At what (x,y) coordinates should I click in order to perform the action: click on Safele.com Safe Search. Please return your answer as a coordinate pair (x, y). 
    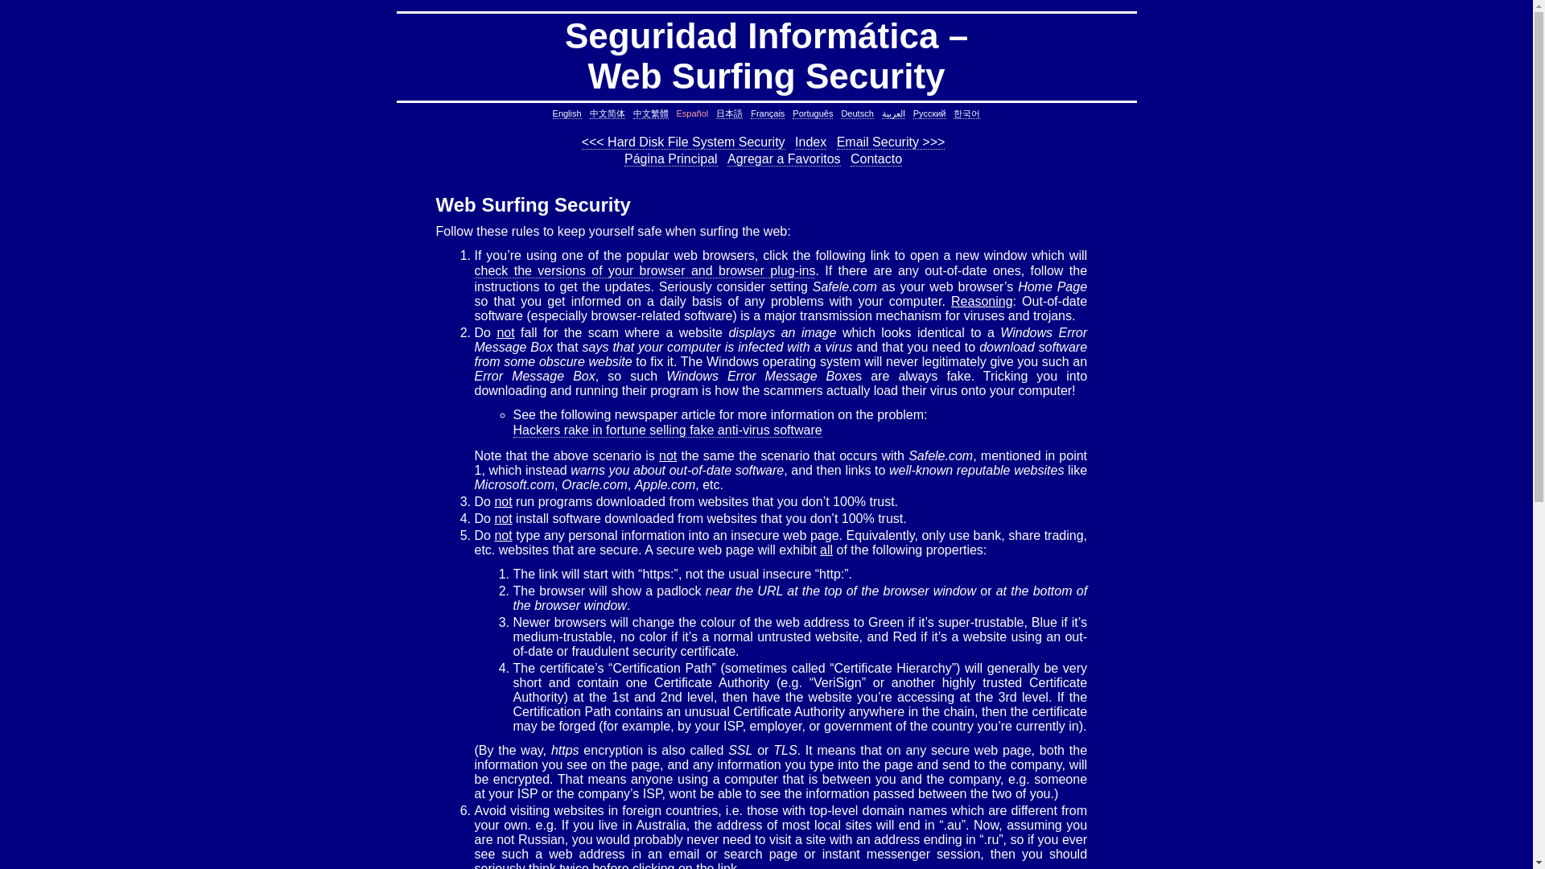
    Looking at the image, I should click on (645, 270).